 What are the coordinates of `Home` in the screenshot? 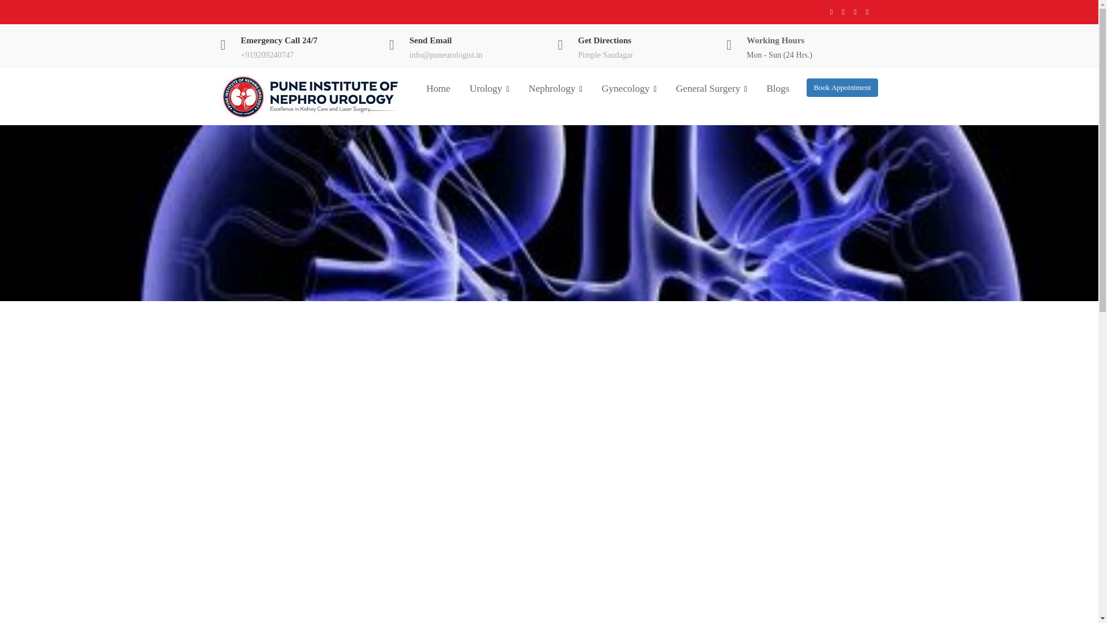 It's located at (438, 88).